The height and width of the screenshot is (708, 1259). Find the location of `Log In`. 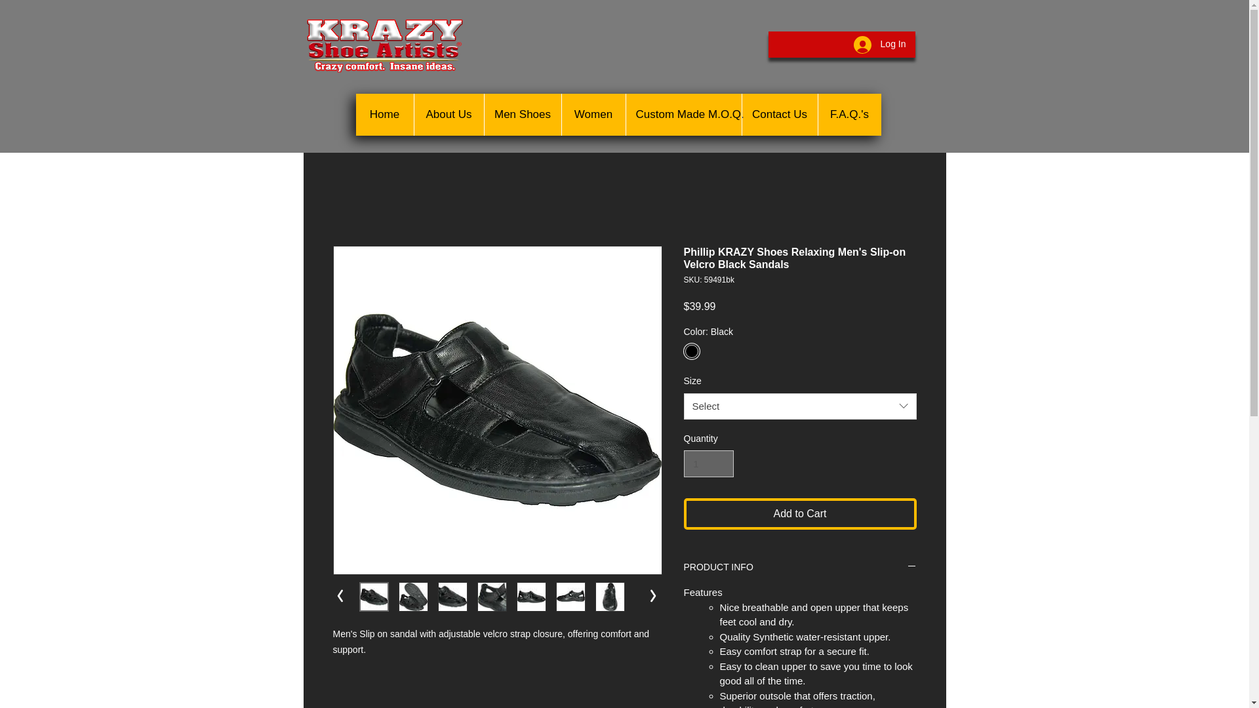

Log In is located at coordinates (880, 44).